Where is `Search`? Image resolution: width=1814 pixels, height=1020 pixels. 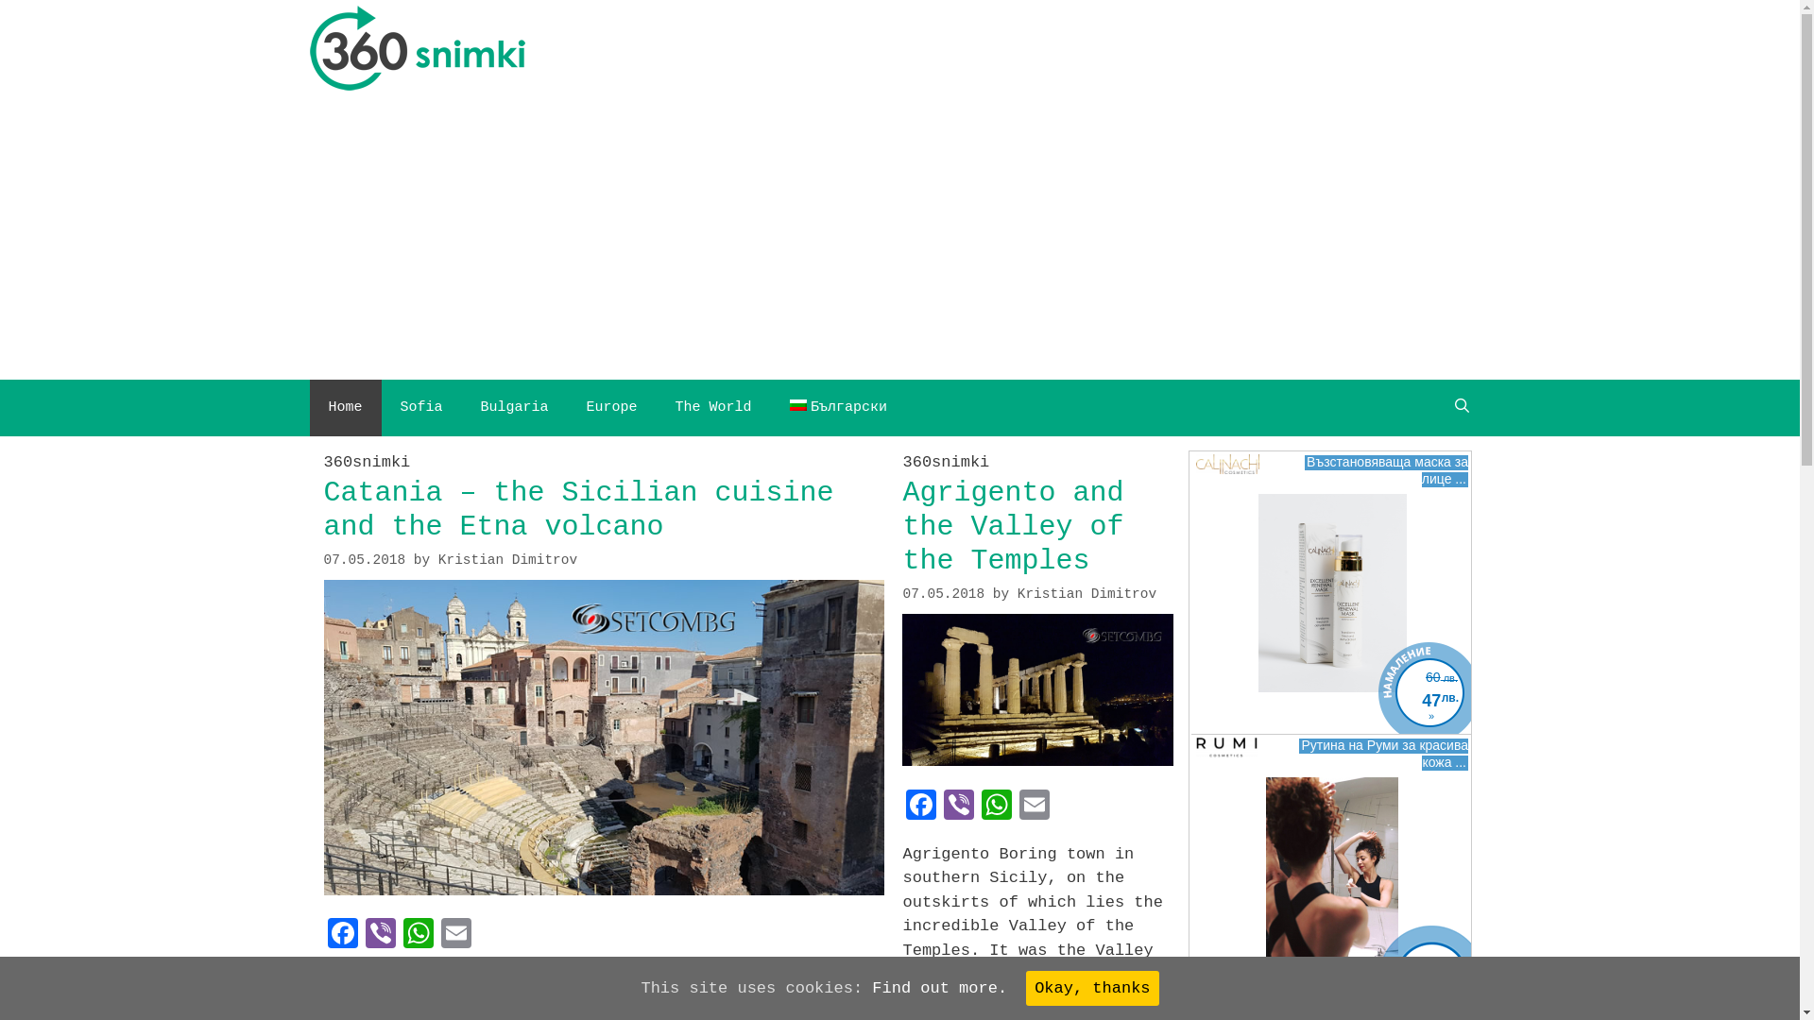
Search is located at coordinates (49, 23).